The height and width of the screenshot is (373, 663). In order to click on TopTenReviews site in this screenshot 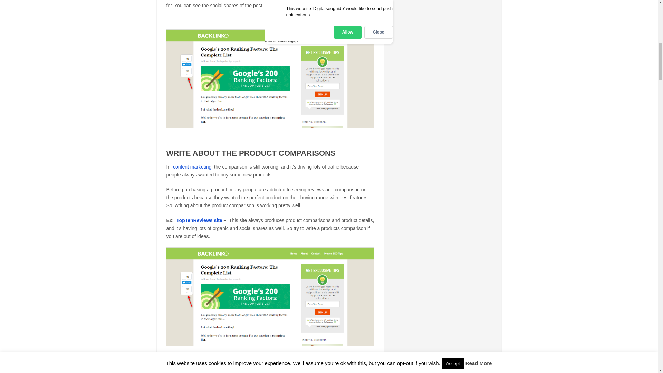, I will do `click(199, 220)`.